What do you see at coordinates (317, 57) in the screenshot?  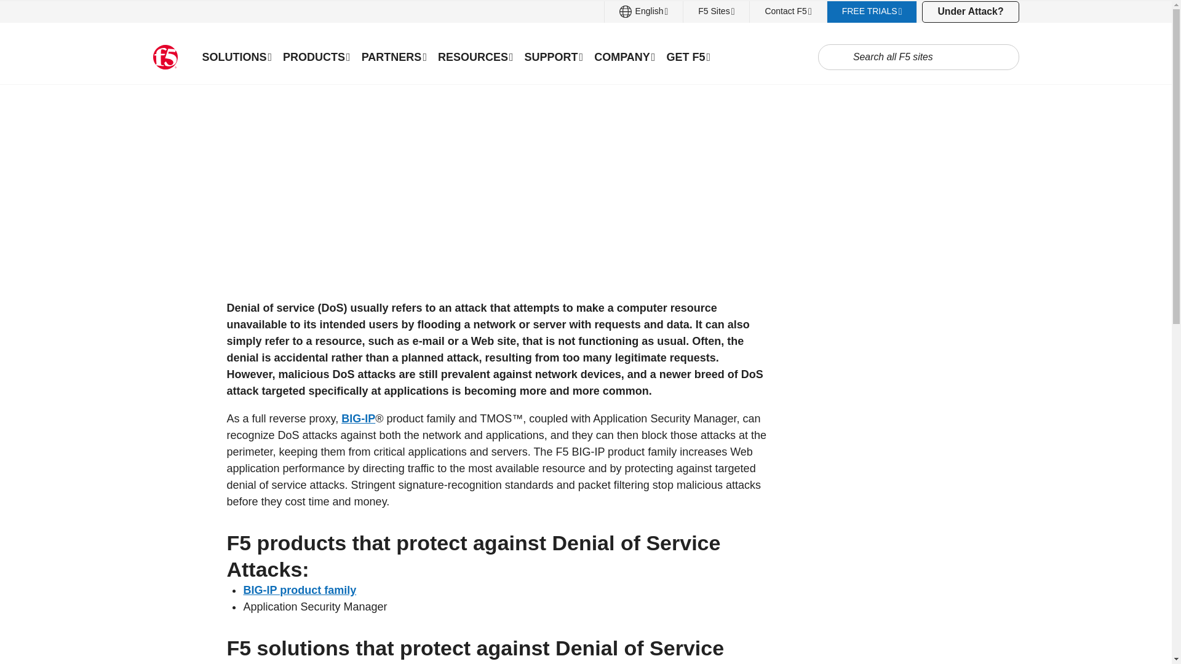 I see `PRODUCTS` at bounding box center [317, 57].